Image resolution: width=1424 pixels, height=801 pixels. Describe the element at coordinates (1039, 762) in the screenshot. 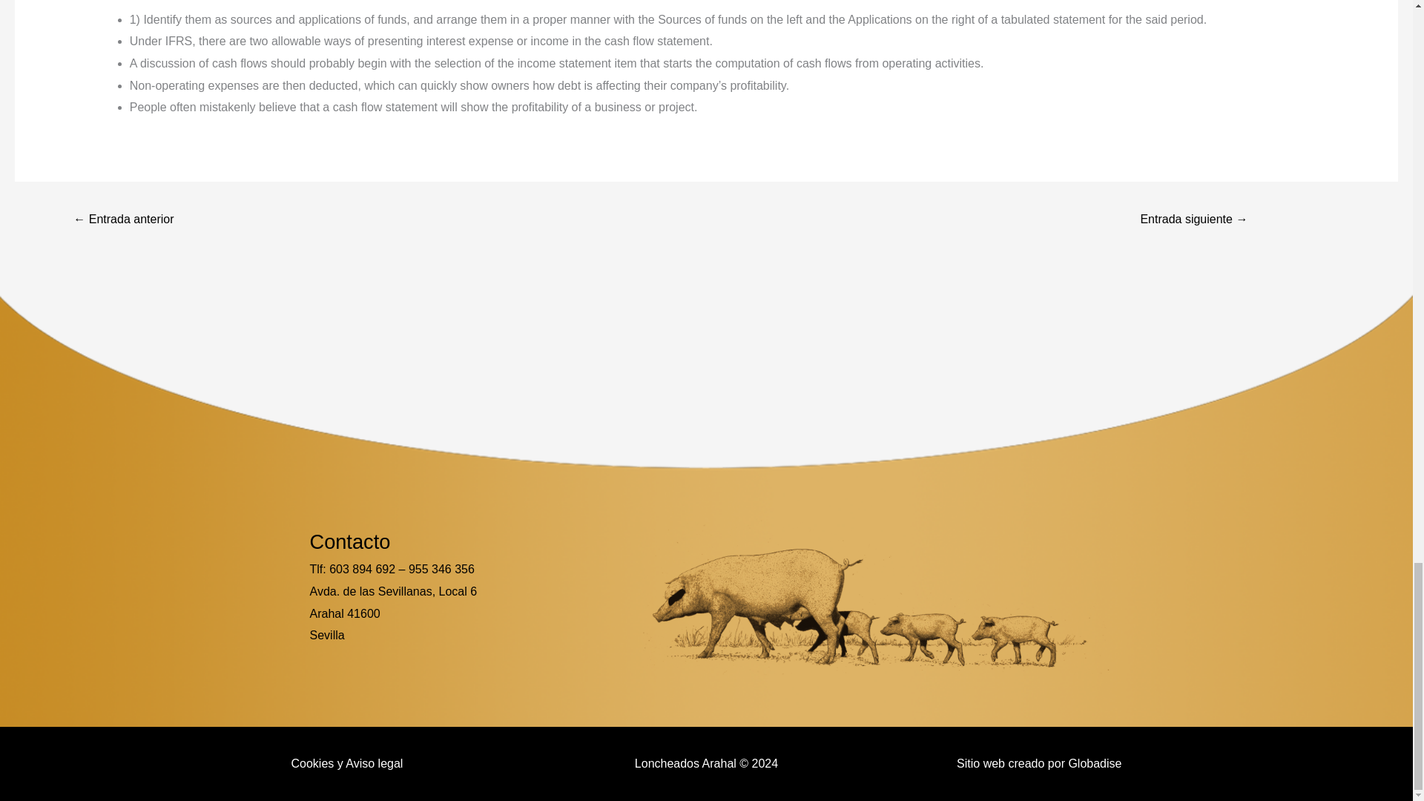

I see `Sitio web creado por Globadise` at that location.